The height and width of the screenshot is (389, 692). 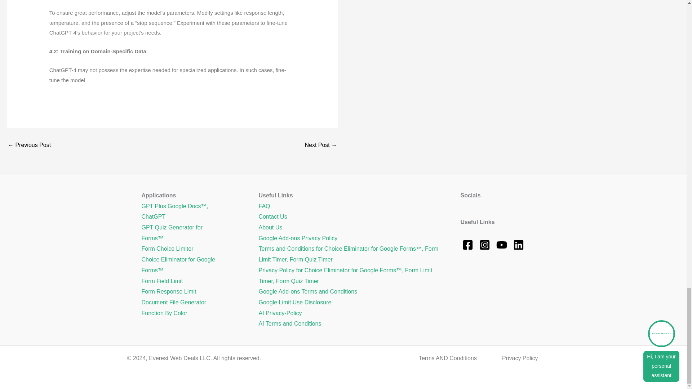 I want to click on How do you add GPT to Google Docs?, so click(x=321, y=145).